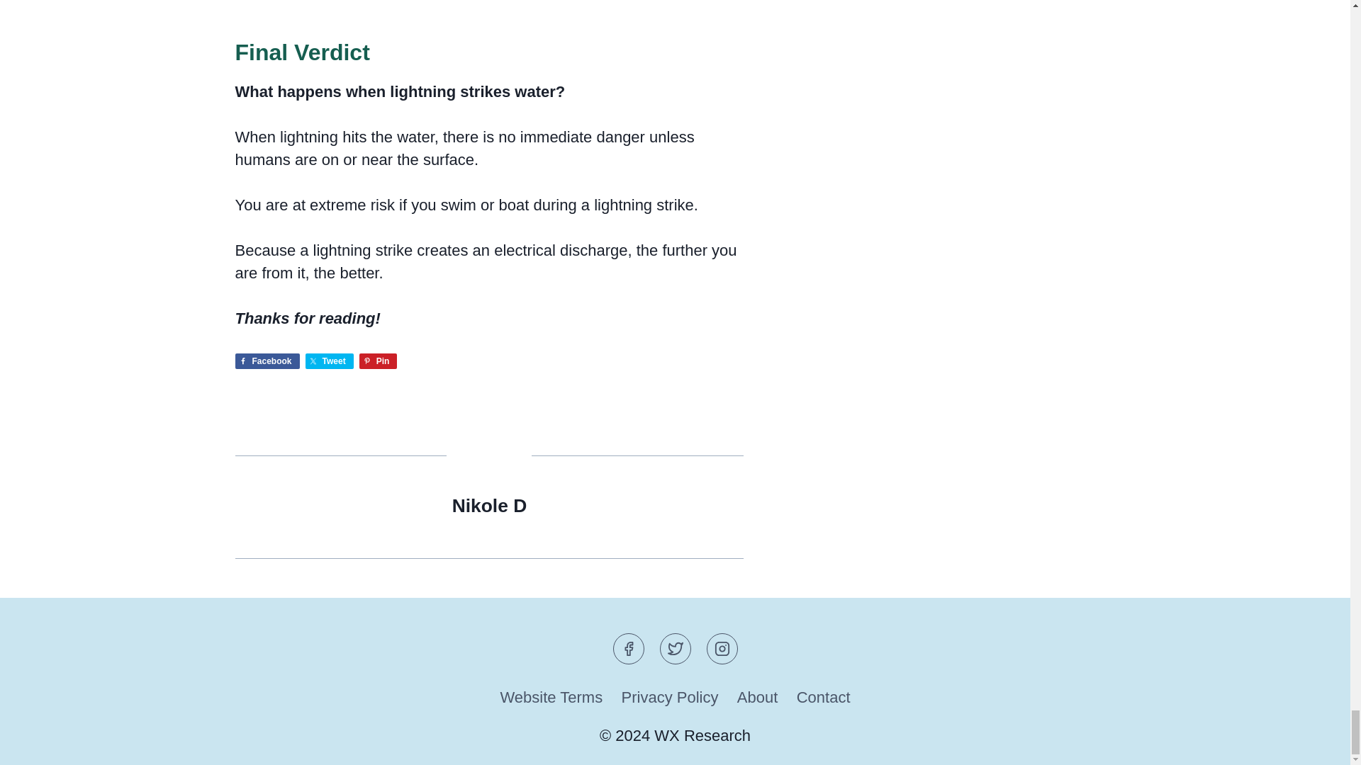  I want to click on Privacy Policy, so click(669, 698).